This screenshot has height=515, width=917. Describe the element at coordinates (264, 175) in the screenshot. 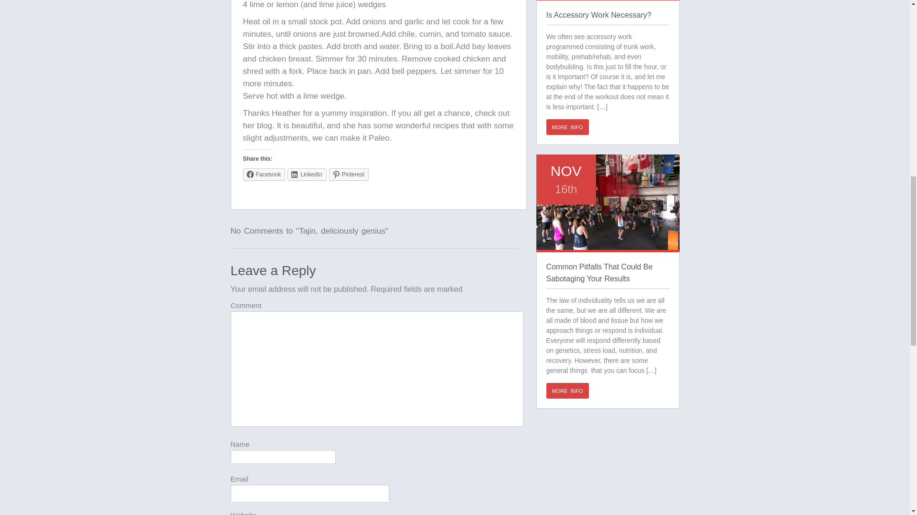

I see `Click to share on Facebook` at that location.